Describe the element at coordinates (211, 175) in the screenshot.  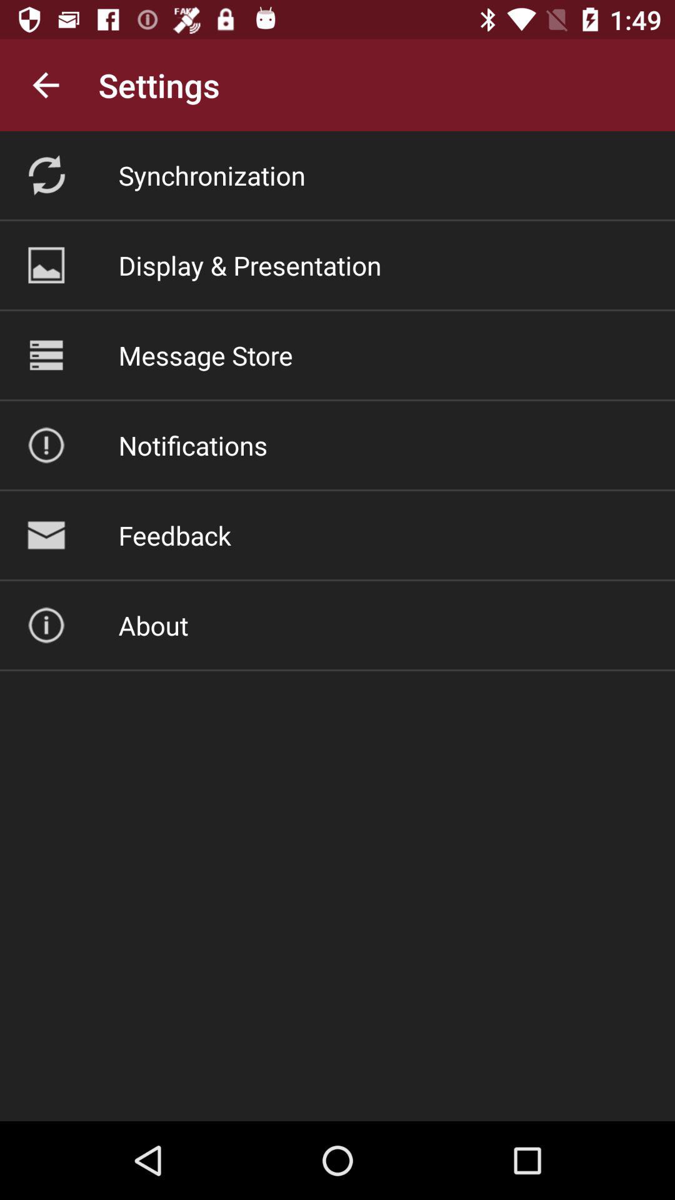
I see `click icon above display & presentation item` at that location.